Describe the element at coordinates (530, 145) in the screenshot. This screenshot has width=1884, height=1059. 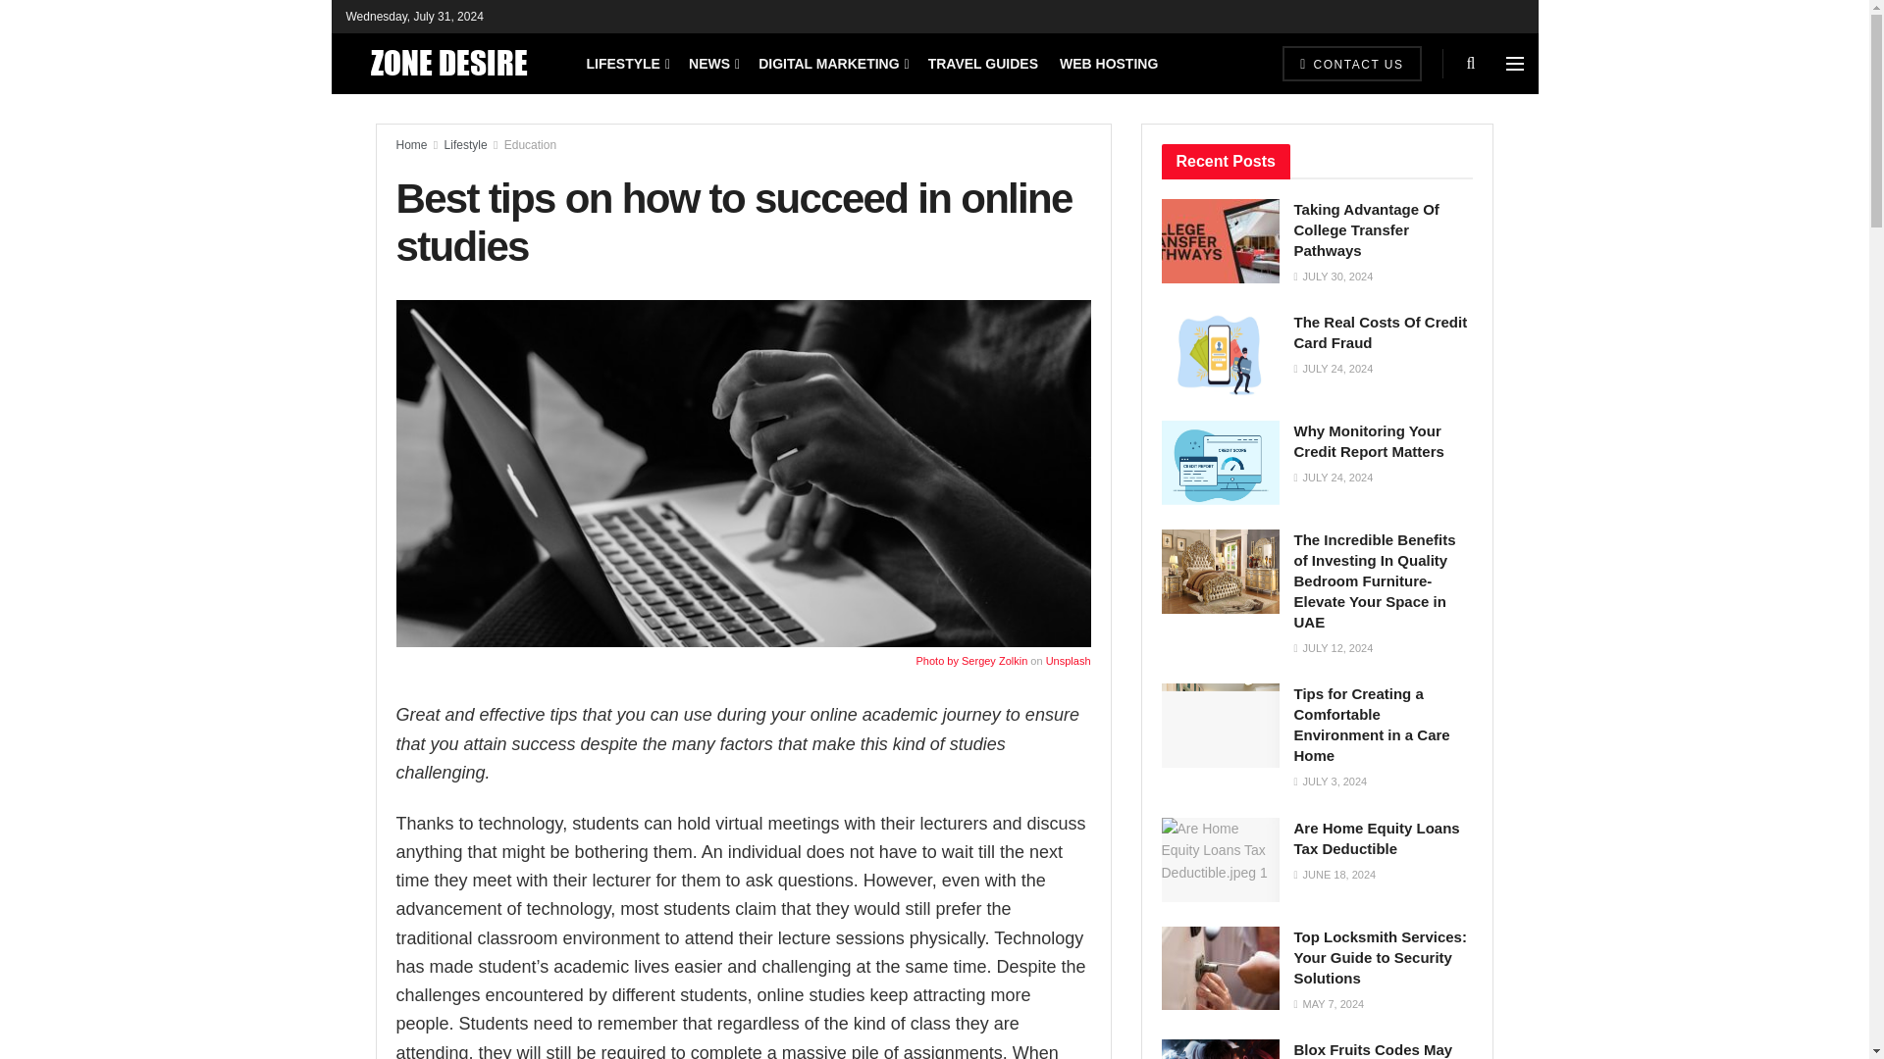
I see `Education` at that location.